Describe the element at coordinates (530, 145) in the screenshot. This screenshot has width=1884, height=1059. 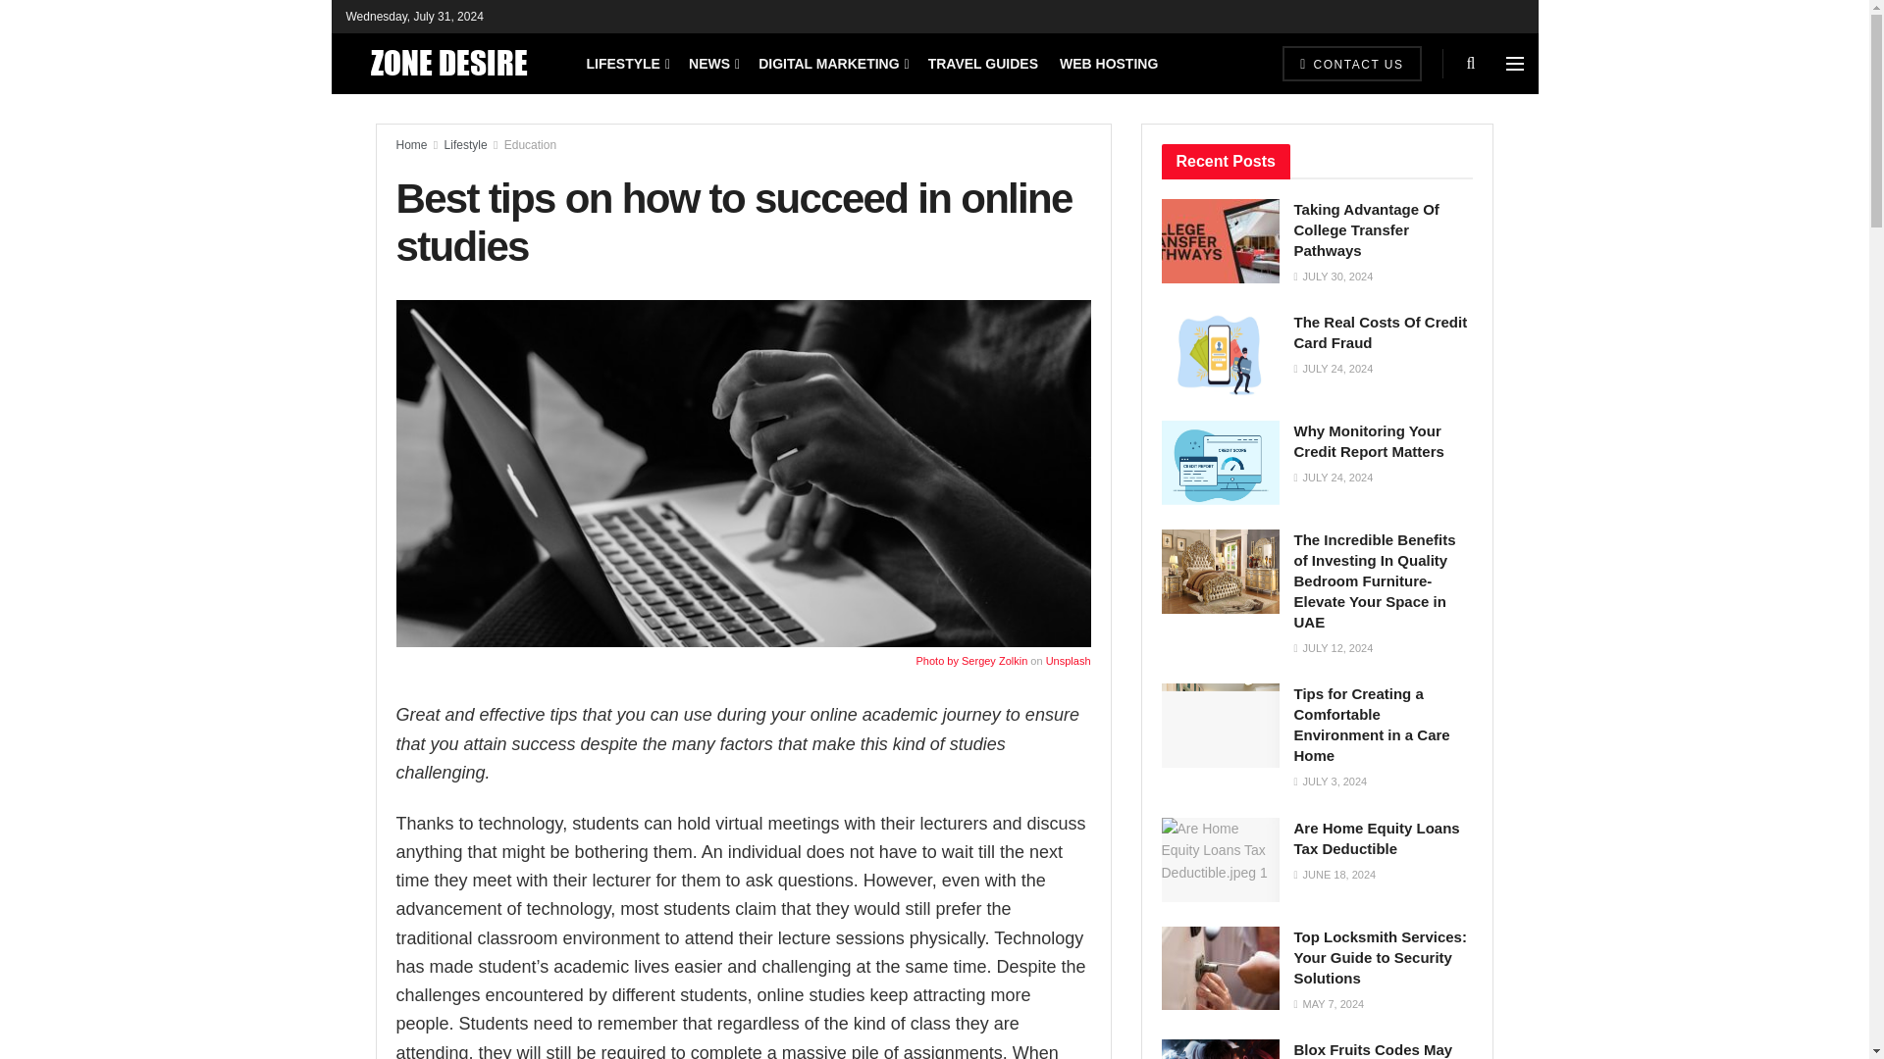
I see `Education` at that location.